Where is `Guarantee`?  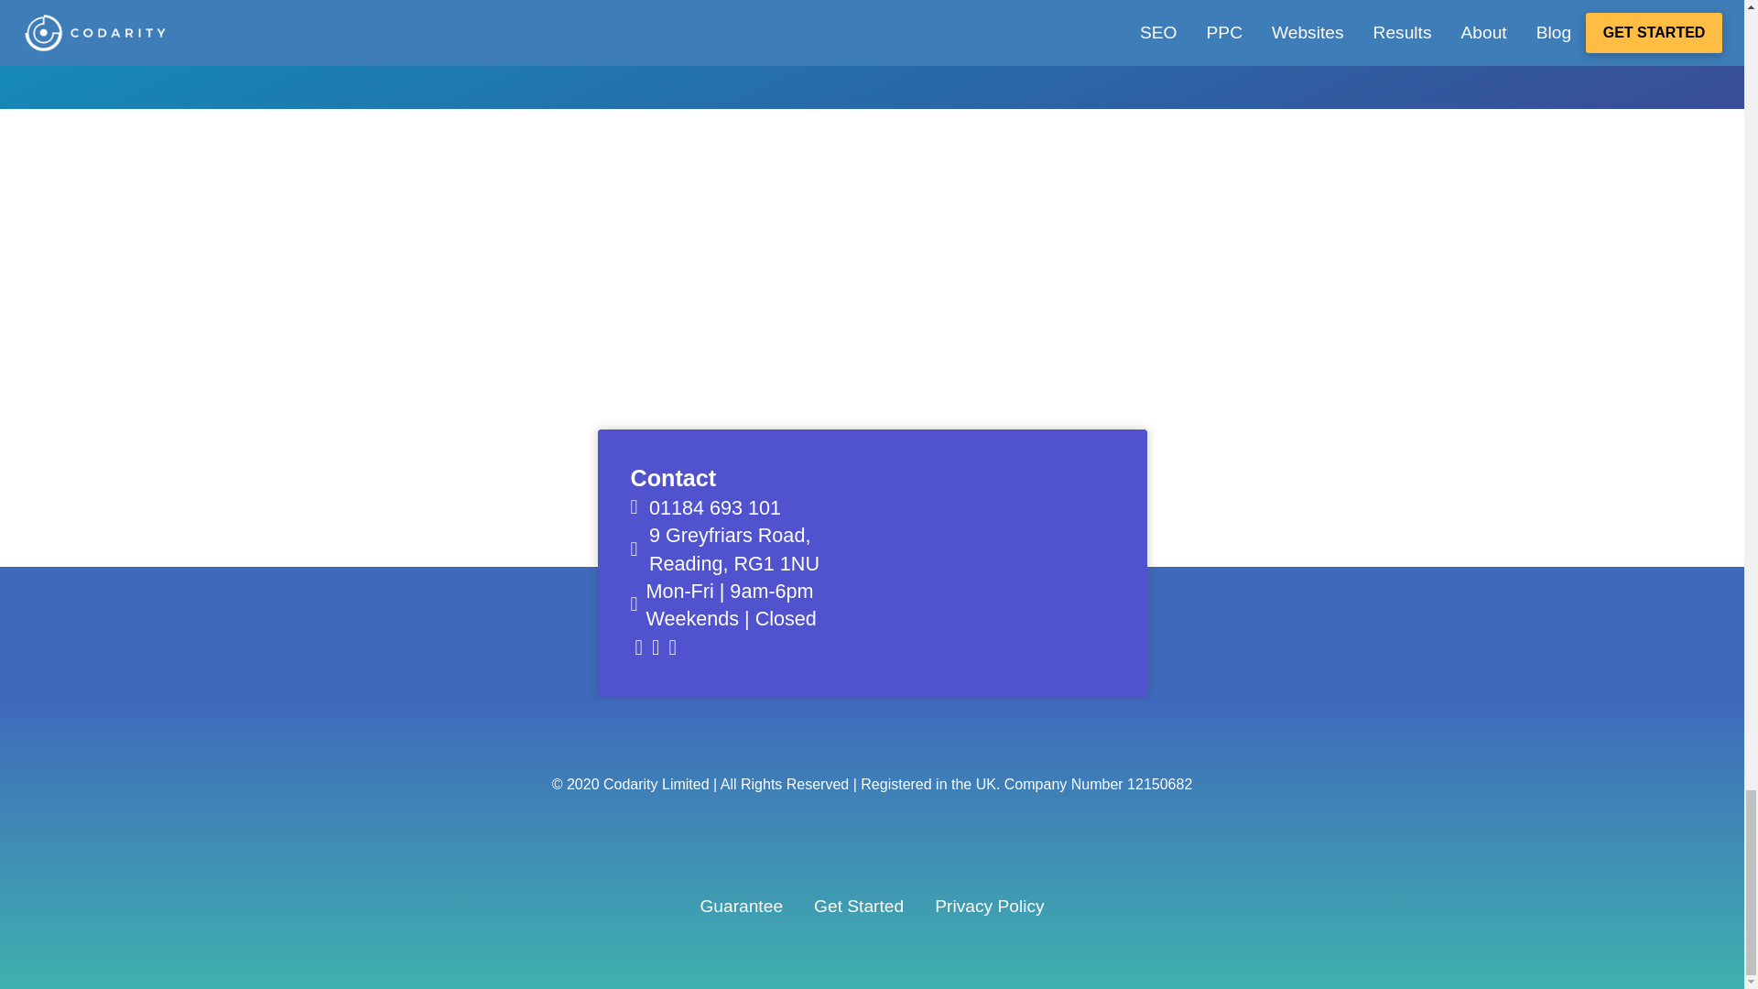 Guarantee is located at coordinates (989, 907).